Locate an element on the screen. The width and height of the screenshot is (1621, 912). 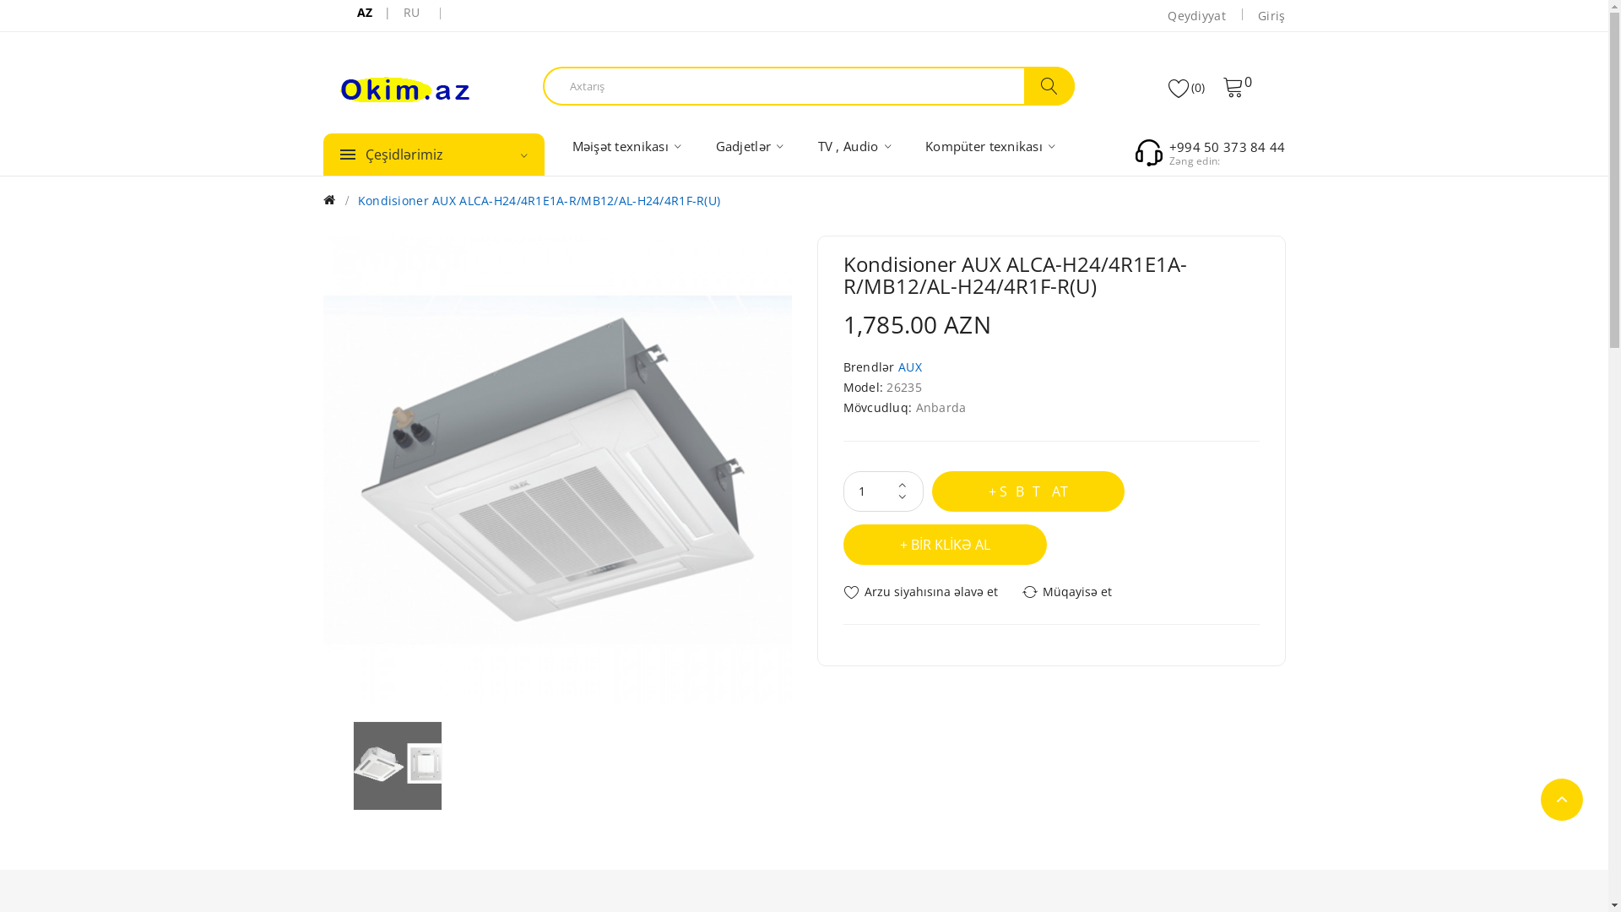
0 is located at coordinates (1238, 85).